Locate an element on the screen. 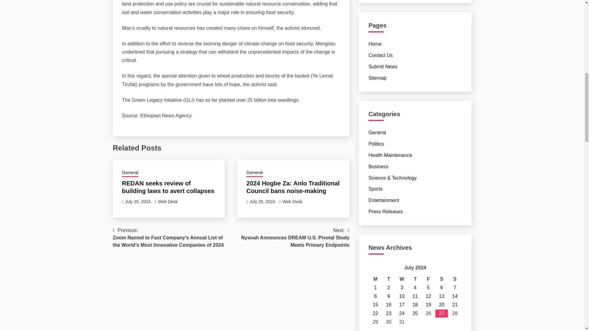 The height and width of the screenshot is (331, 589). Web Desk is located at coordinates (167, 202).